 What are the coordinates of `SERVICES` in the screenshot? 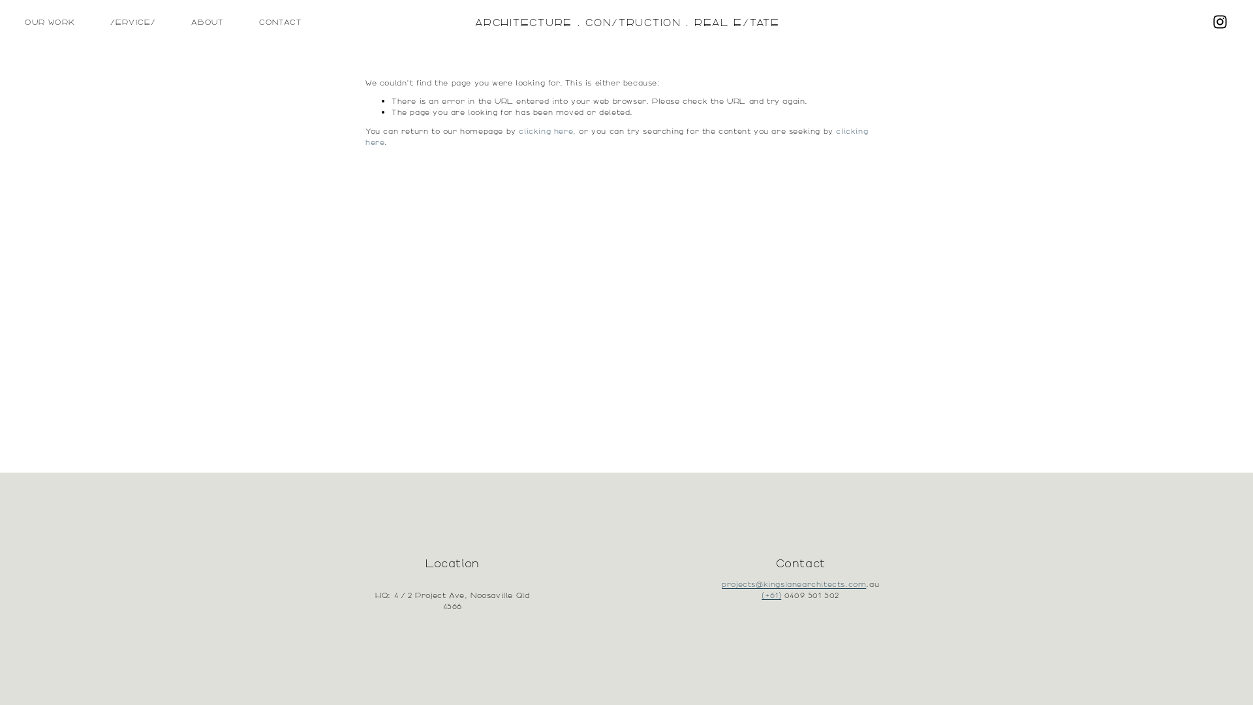 It's located at (133, 22).